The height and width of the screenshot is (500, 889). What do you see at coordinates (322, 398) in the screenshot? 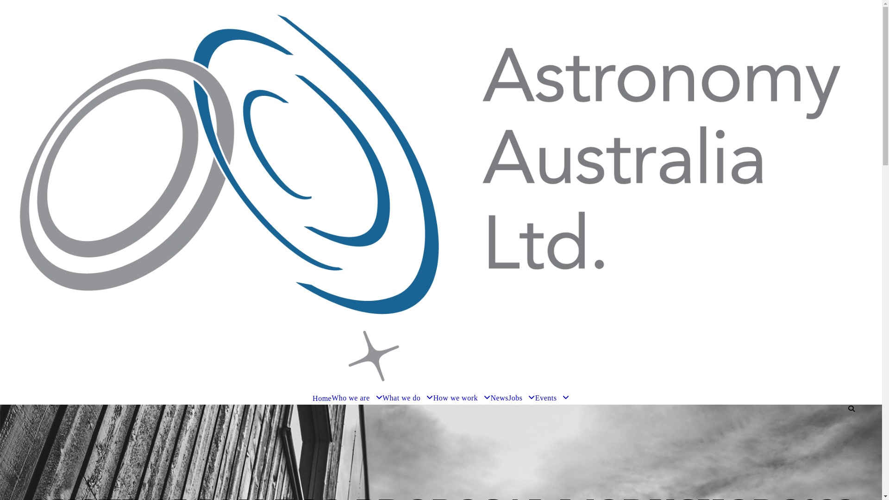
I see `Home` at bounding box center [322, 398].